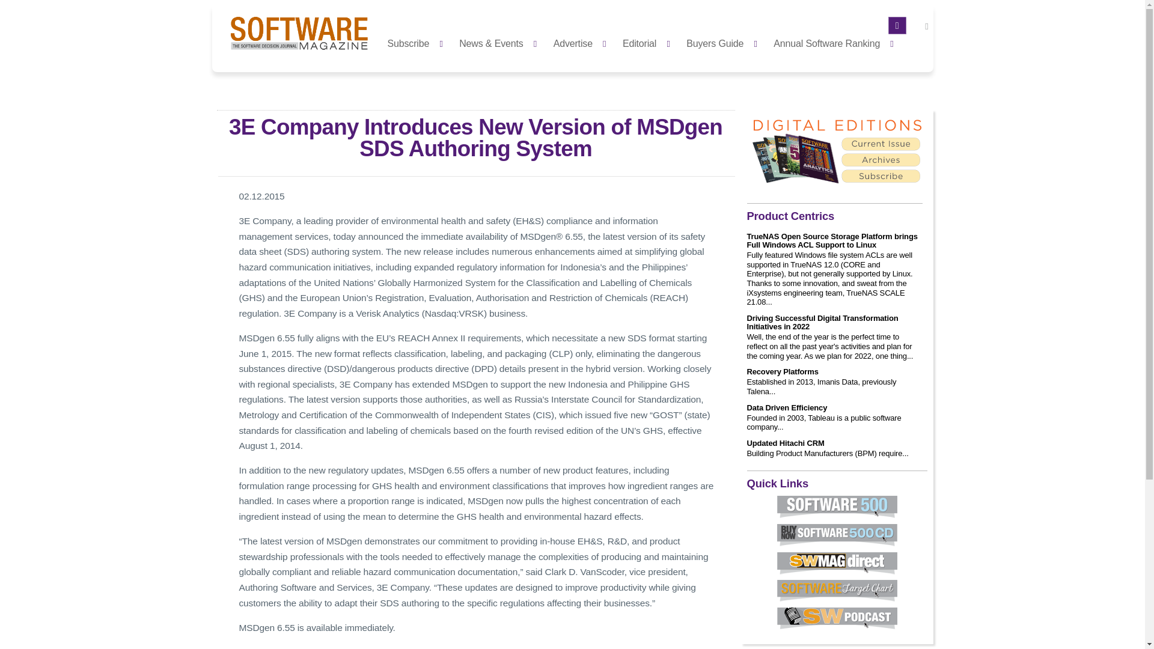  Describe the element at coordinates (783, 372) in the screenshot. I see `Recovery Platforms` at that location.